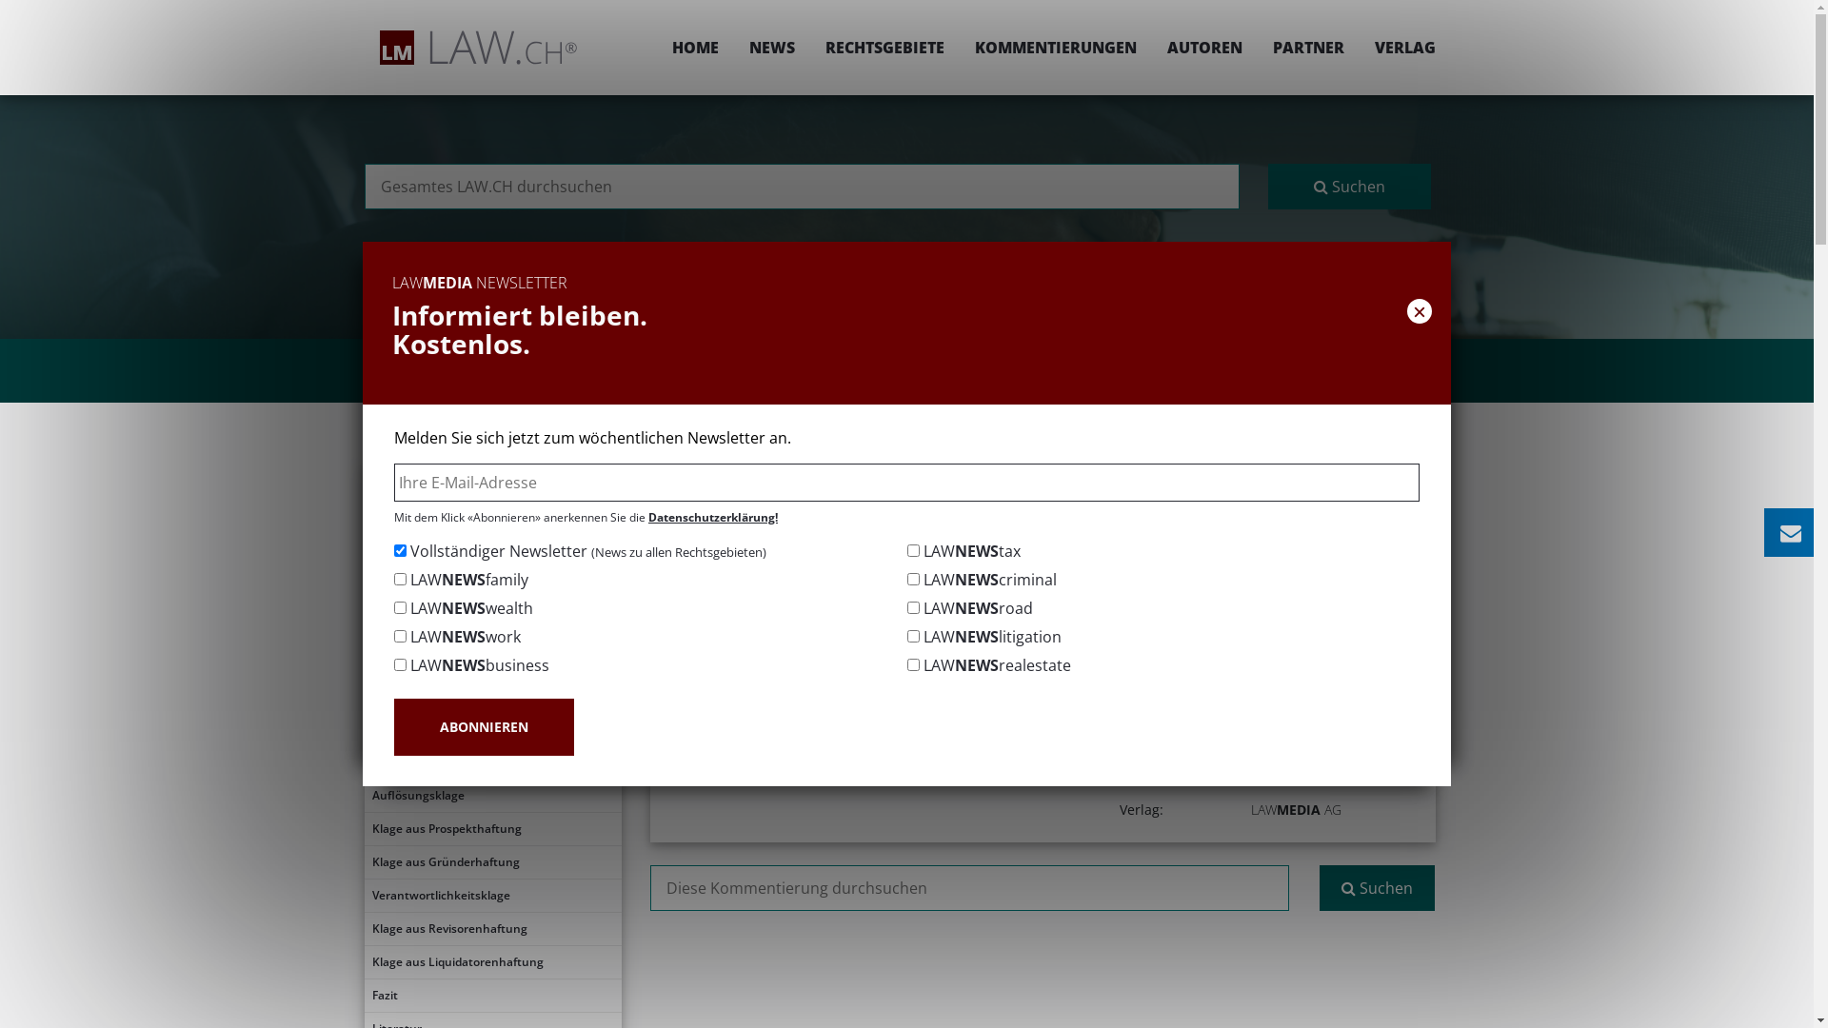 The width and height of the screenshot is (1828, 1028). I want to click on RECHTSGEBIETE, so click(884, 48).